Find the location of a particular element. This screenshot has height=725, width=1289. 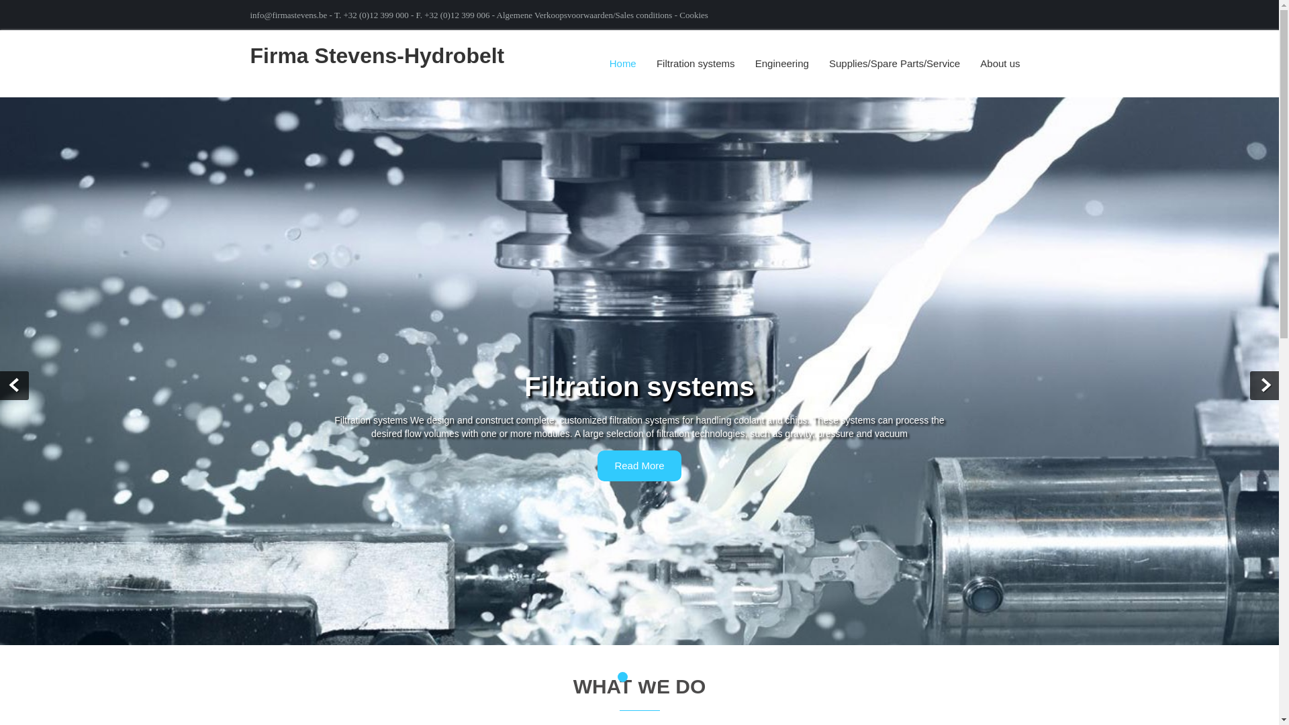

3 is located at coordinates (655, 677).